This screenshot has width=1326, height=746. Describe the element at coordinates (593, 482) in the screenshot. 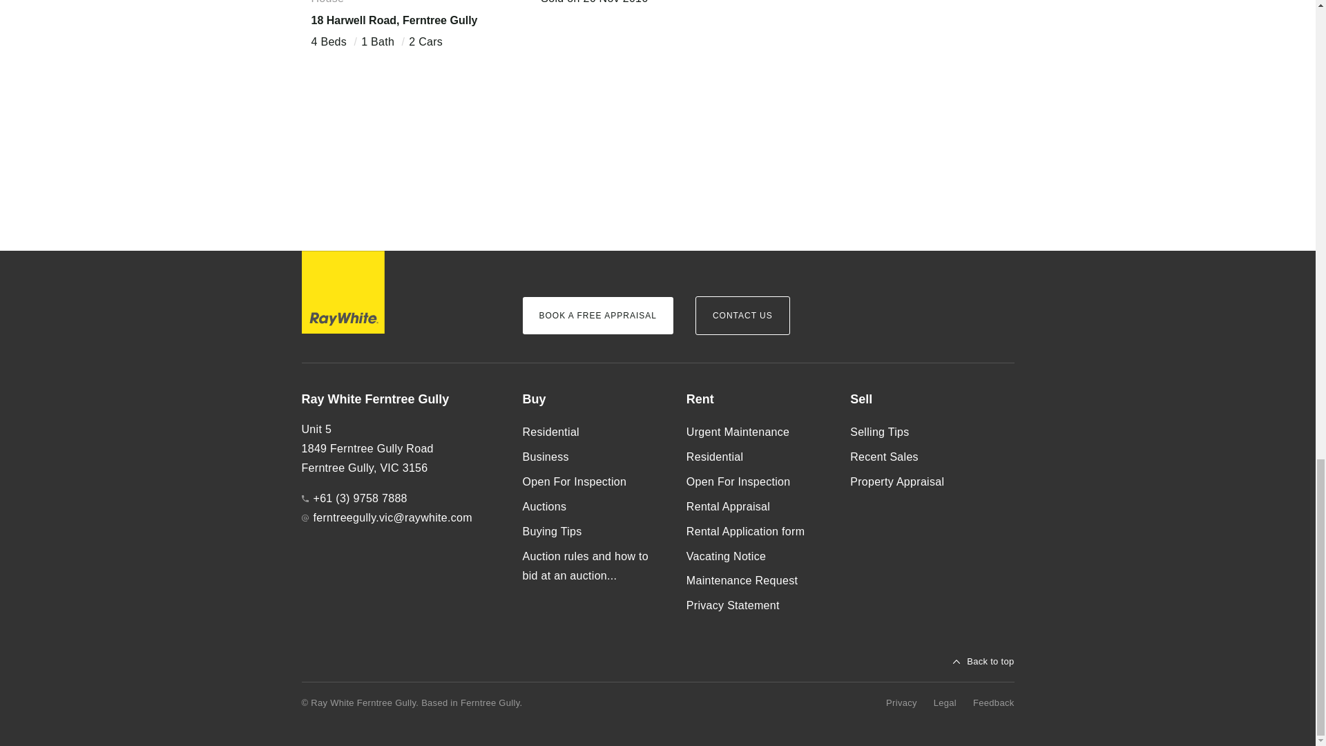

I see `Open For Inspection` at that location.